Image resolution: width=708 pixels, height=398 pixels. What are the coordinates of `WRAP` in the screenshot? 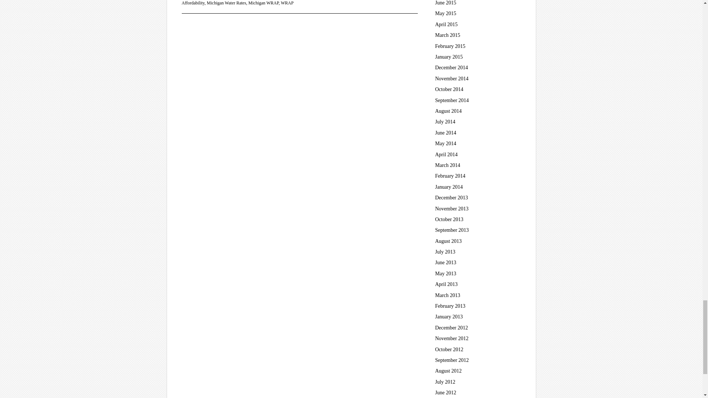 It's located at (287, 3).